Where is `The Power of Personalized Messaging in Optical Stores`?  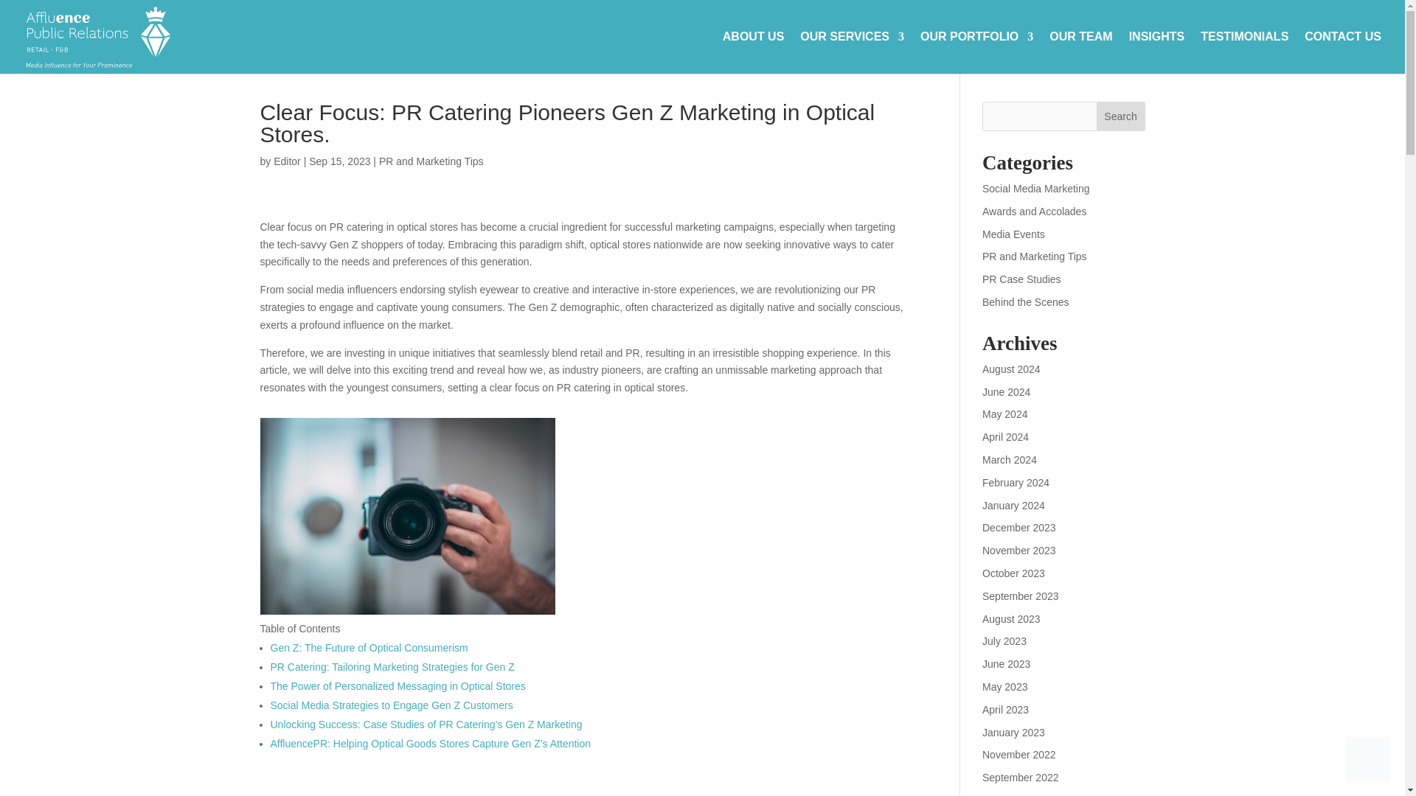
The Power of Personalized Messaging in Optical Stores is located at coordinates (398, 685).